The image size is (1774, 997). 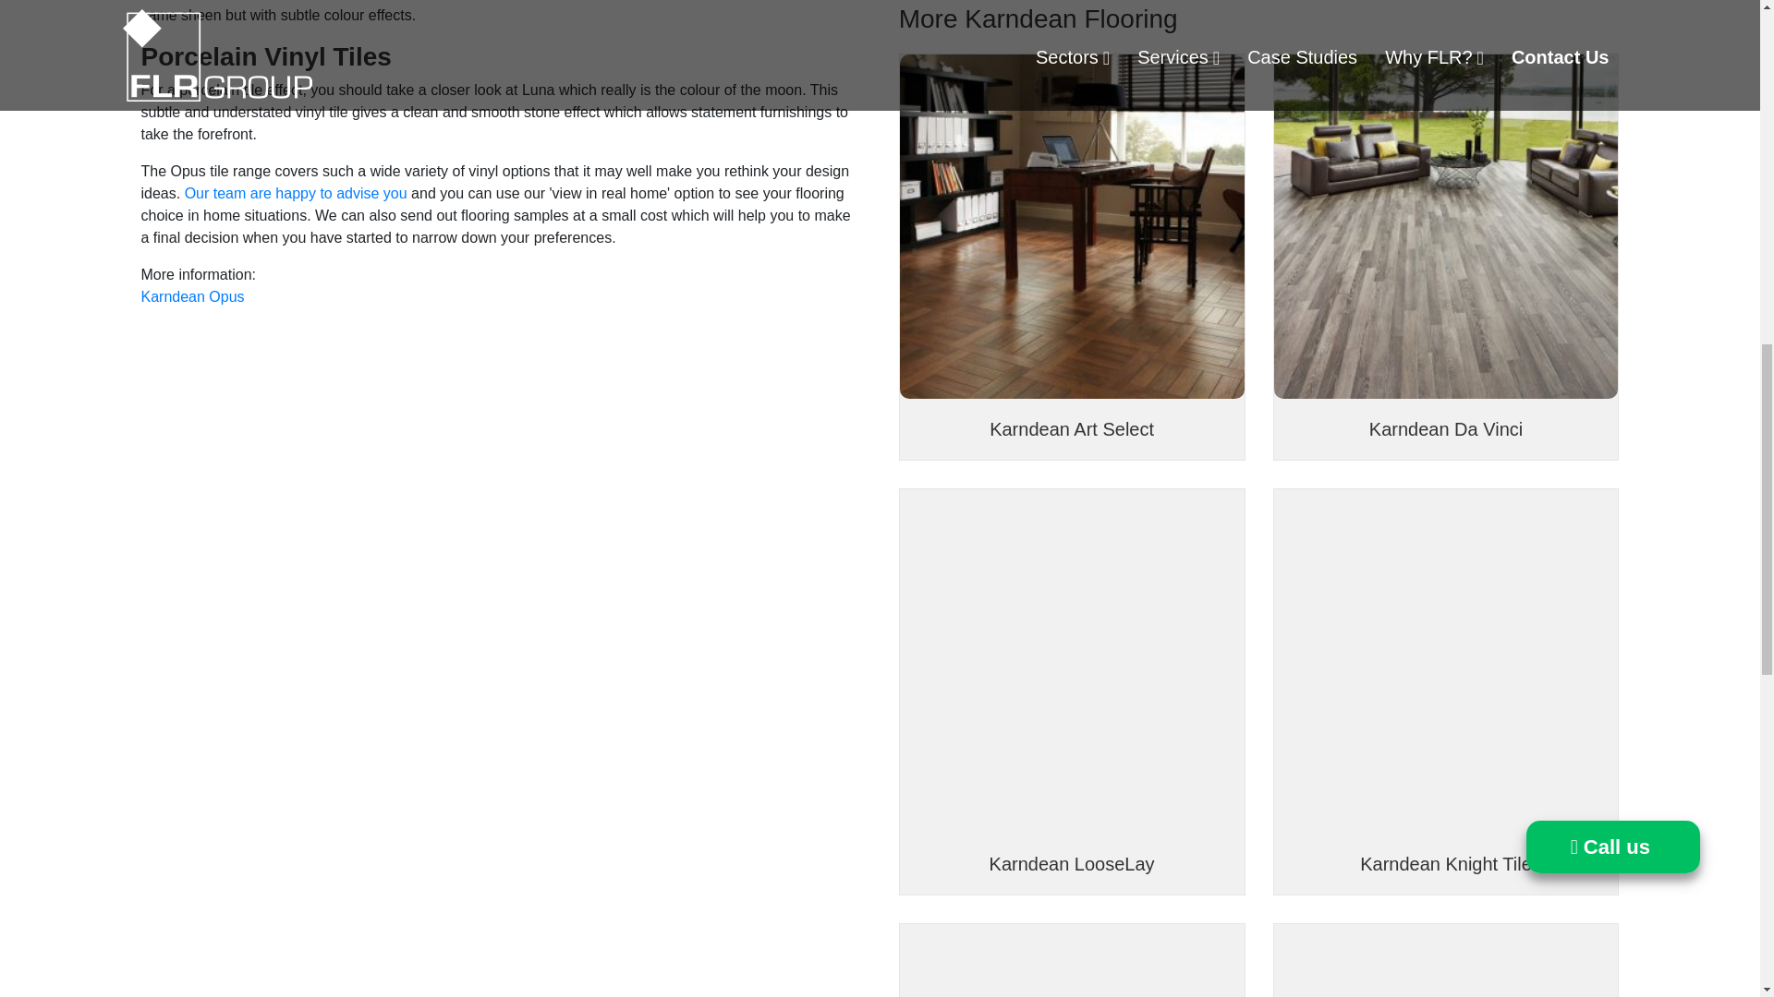 What do you see at coordinates (1072, 224) in the screenshot?
I see `Karndean Art Select` at bounding box center [1072, 224].